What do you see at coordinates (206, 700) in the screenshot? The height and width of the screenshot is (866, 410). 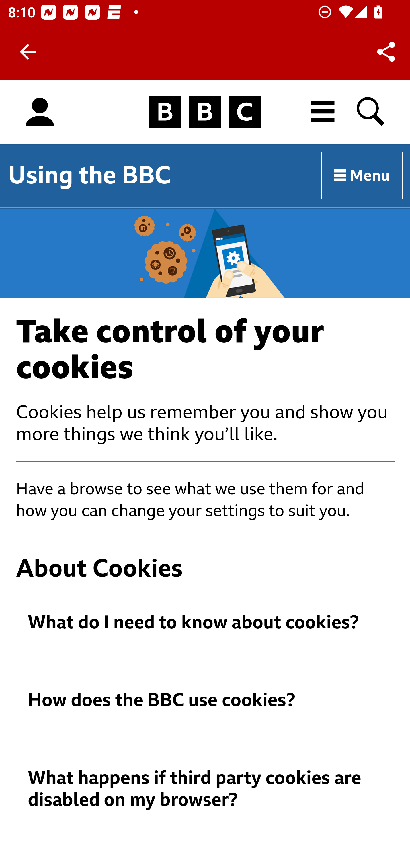 I see `How does the BBC use cookies?` at bounding box center [206, 700].